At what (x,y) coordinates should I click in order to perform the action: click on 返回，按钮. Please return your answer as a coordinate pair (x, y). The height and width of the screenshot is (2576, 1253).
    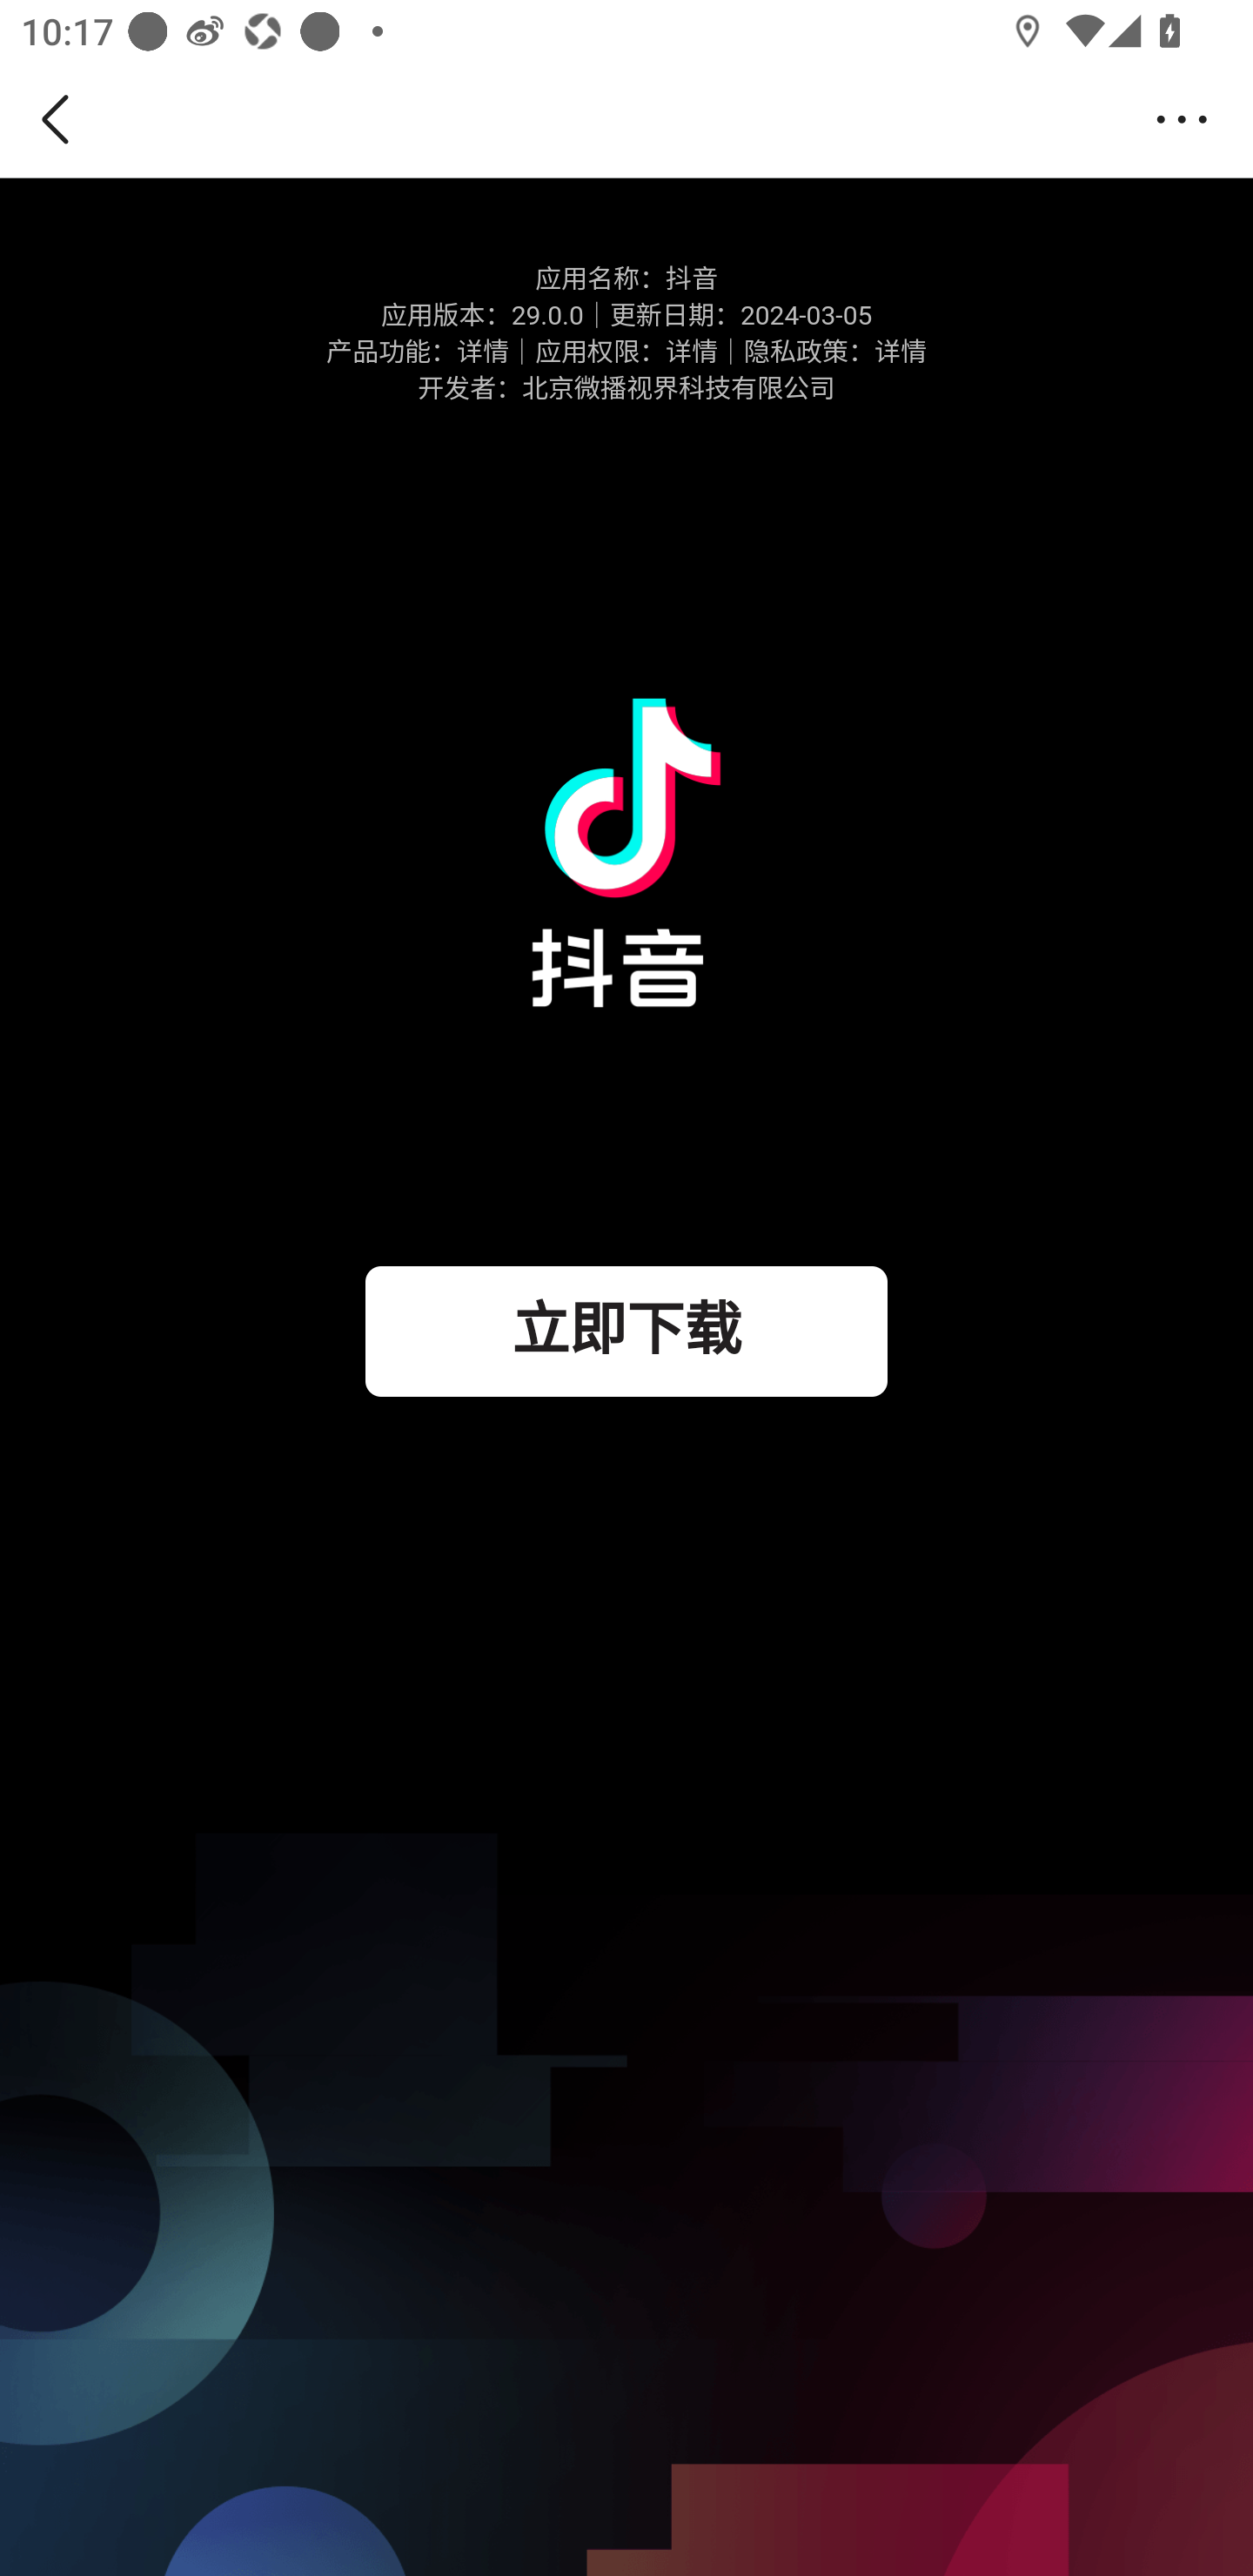
    Looking at the image, I should click on (61, 120).